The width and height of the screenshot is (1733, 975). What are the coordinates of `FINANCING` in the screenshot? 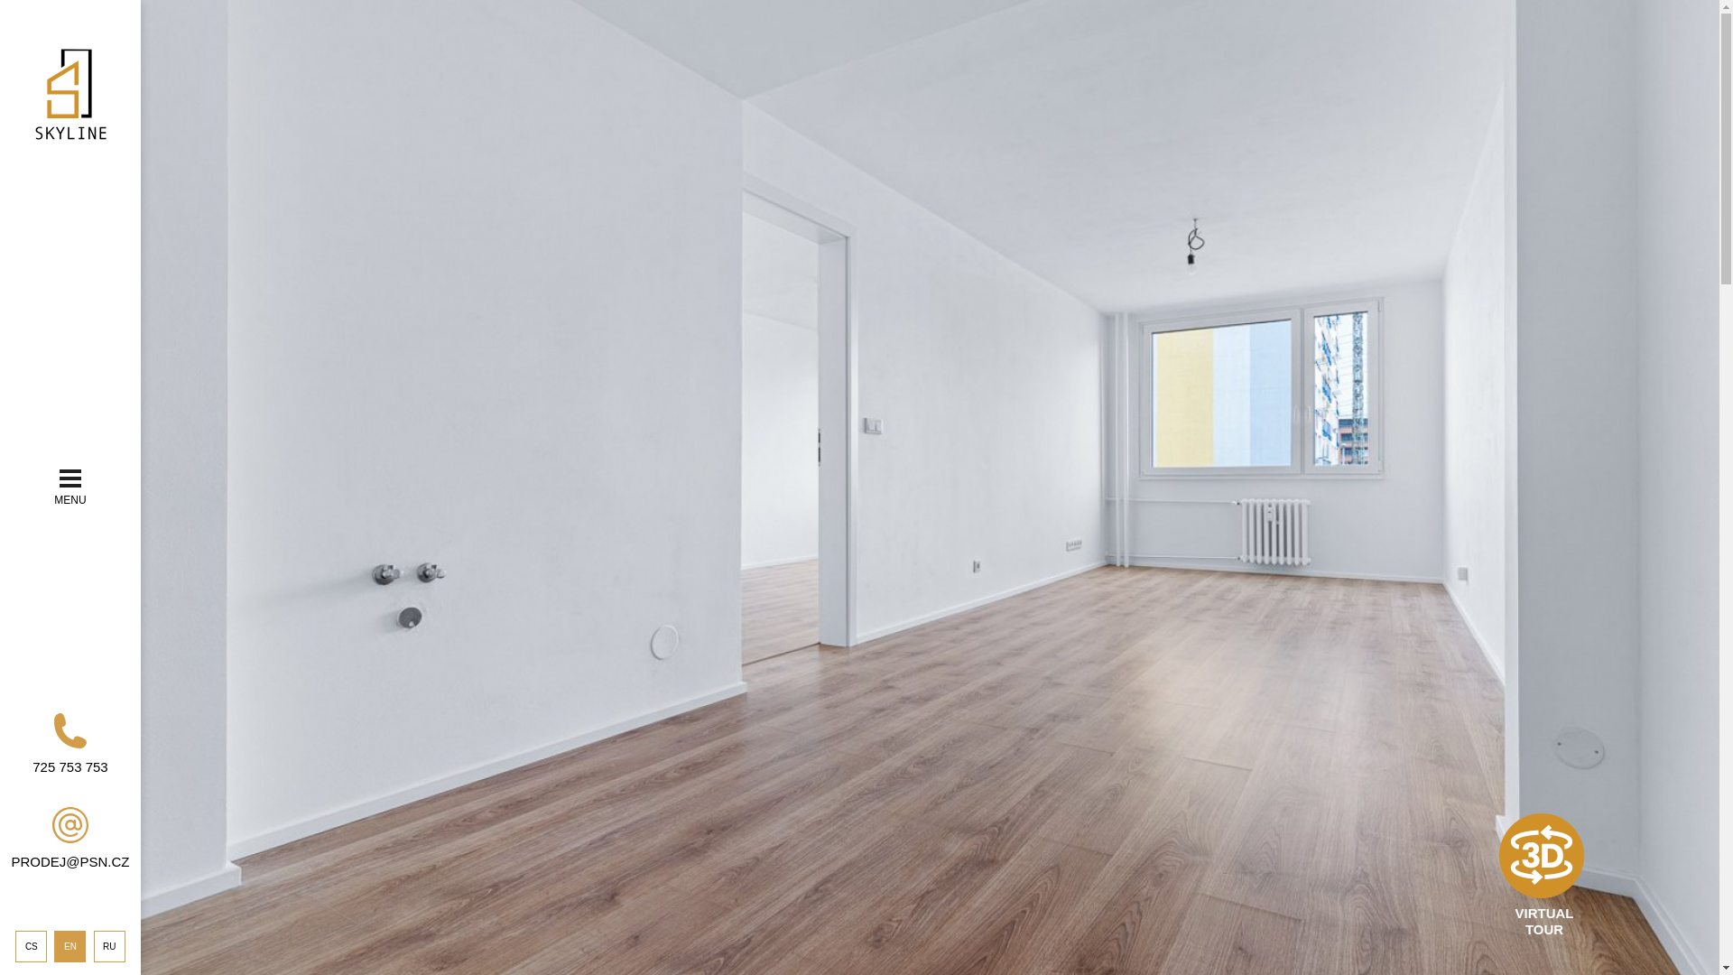 It's located at (39, 562).